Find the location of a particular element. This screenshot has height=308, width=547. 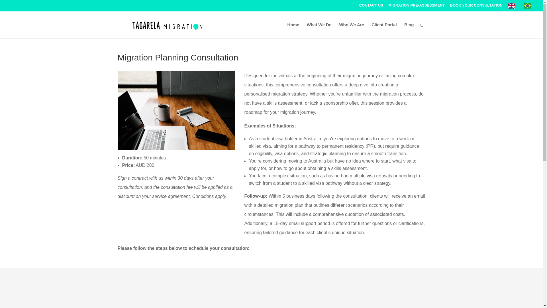

blog page is located at coordinates (176, 110).